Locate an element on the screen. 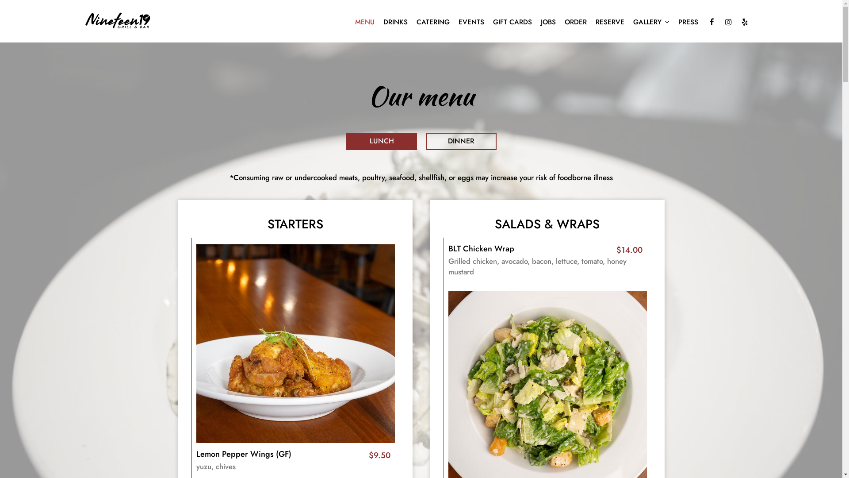 The image size is (849, 478). LUNCH is located at coordinates (381, 142).